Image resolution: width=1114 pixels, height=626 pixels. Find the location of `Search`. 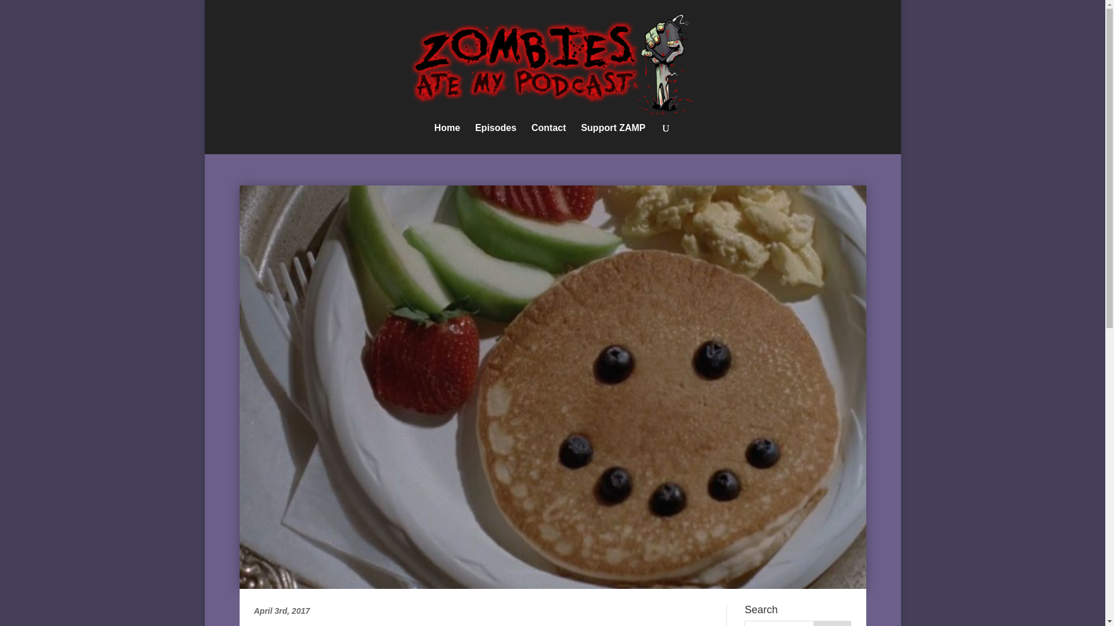

Search is located at coordinates (832, 624).